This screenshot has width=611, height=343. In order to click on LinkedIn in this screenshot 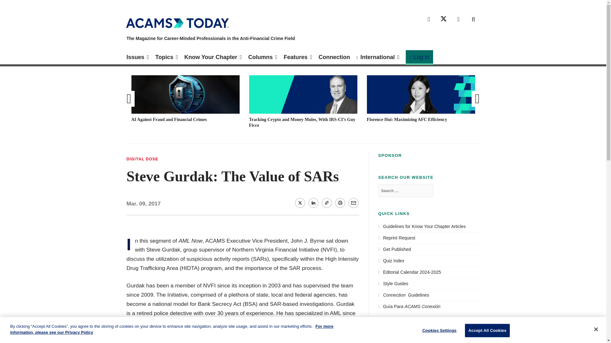, I will do `click(458, 19)`.